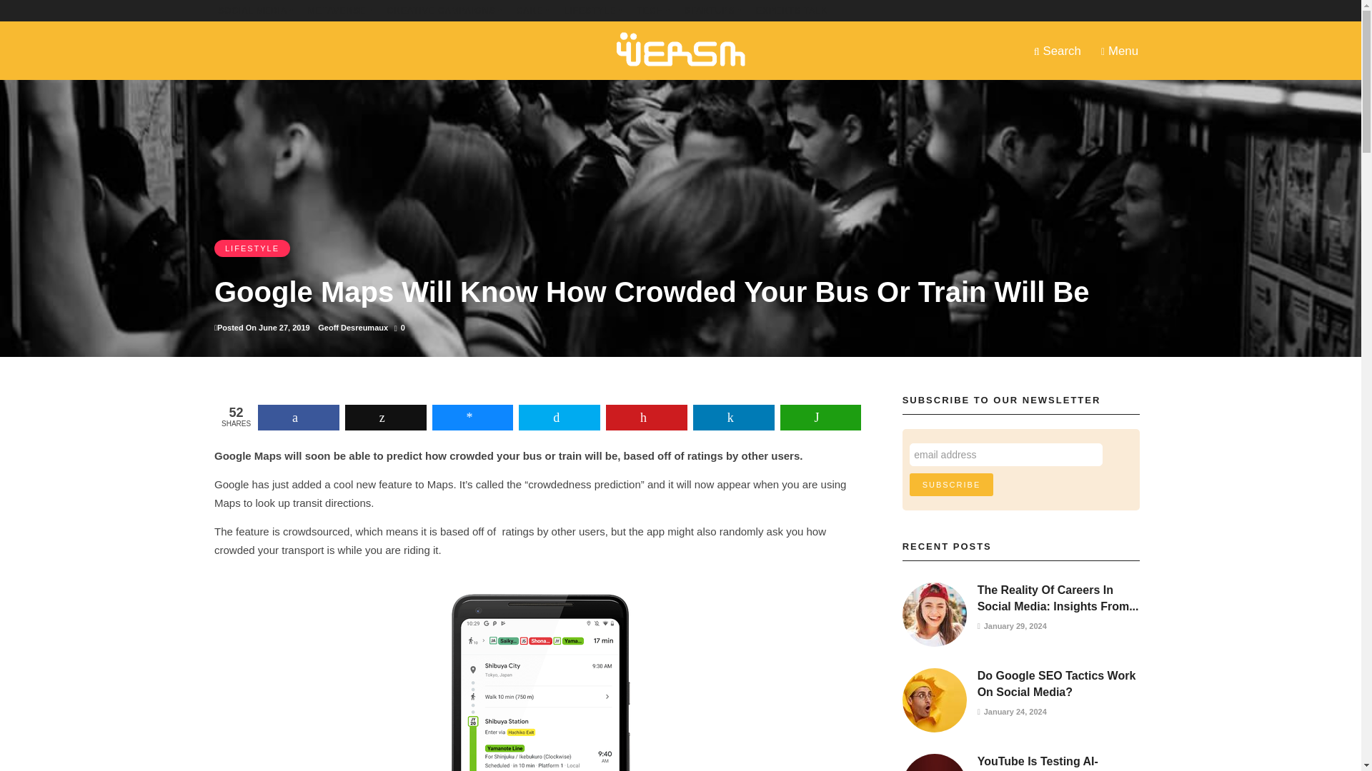 This screenshot has height=771, width=1372. I want to click on Menu, so click(1119, 50).